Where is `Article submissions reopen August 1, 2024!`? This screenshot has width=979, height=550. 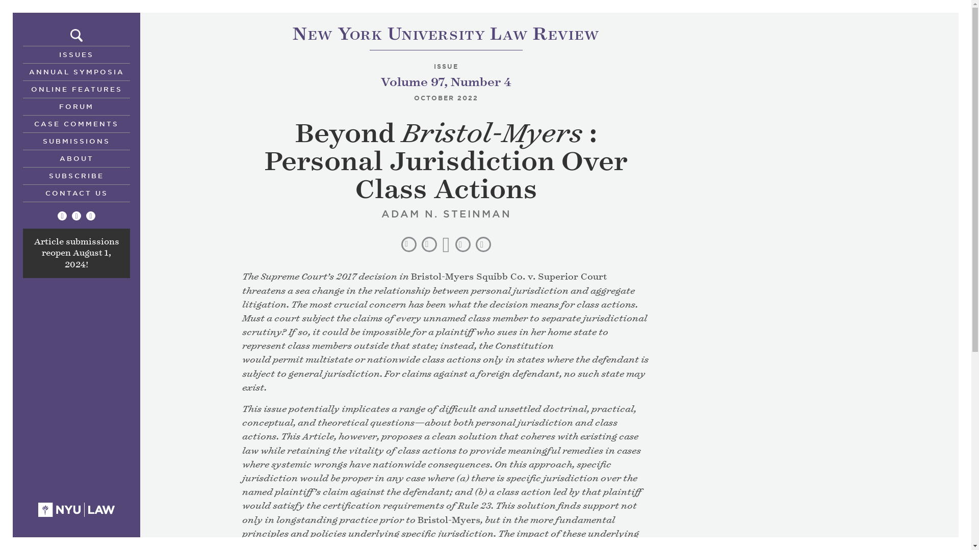
Article submissions reopen August 1, 2024! is located at coordinates (75, 254).